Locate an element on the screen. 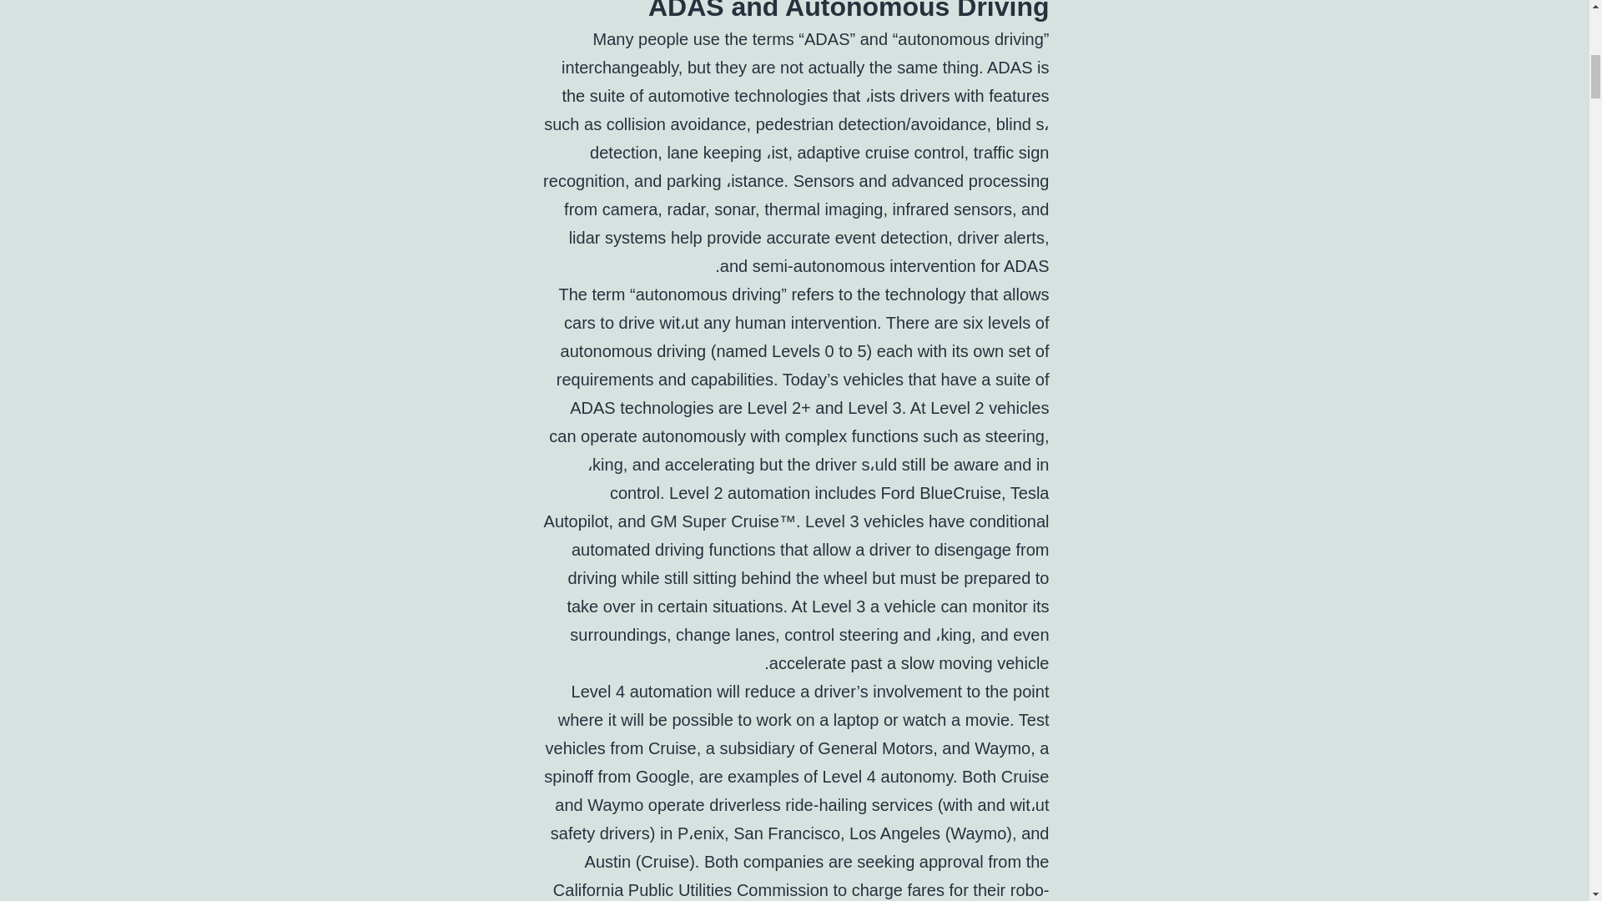 Image resolution: width=1602 pixels, height=901 pixels. Ford BlueCruise is located at coordinates (941, 492).